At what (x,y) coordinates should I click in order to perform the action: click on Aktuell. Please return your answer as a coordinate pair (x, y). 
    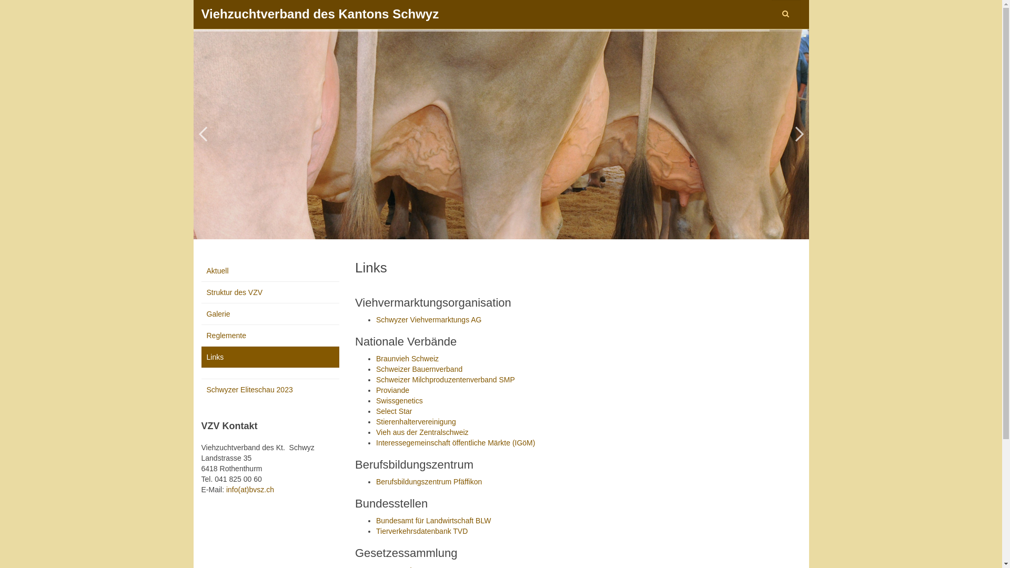
    Looking at the image, I should click on (270, 271).